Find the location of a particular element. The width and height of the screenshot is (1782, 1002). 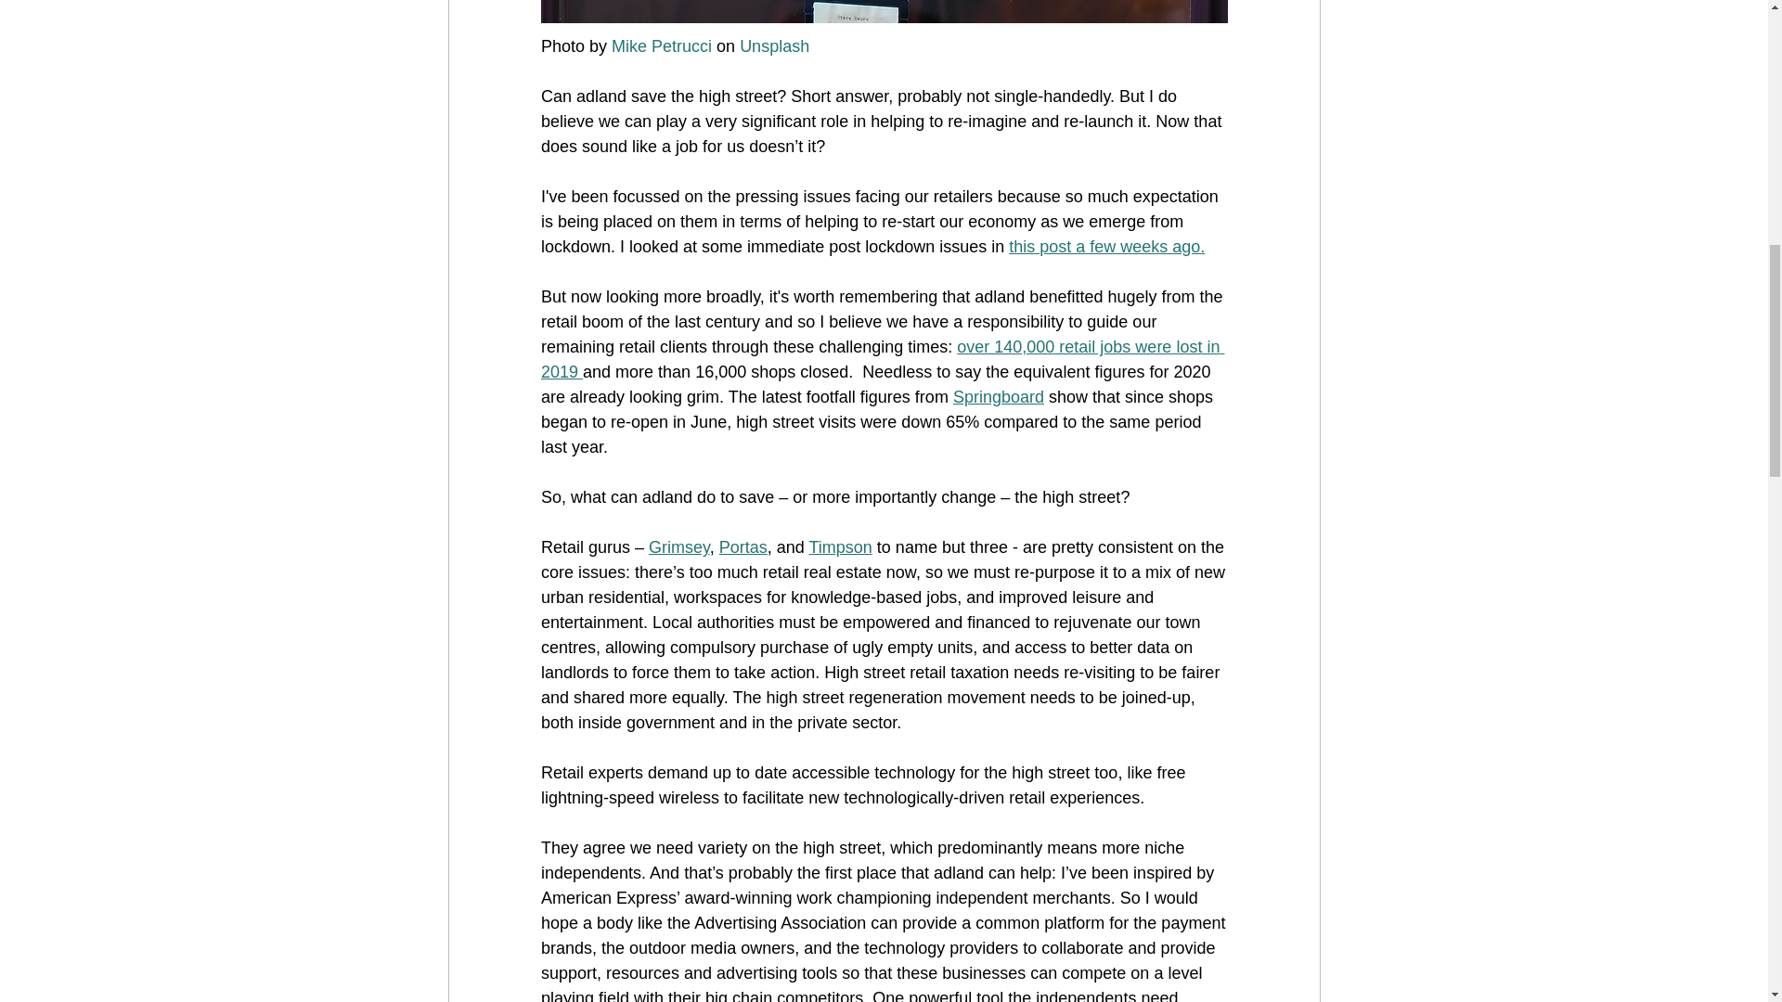

Timpson is located at coordinates (839, 547).